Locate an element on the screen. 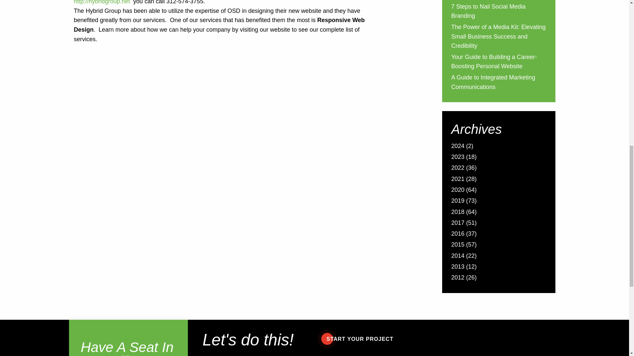 The image size is (634, 356). 2019 is located at coordinates (457, 202).